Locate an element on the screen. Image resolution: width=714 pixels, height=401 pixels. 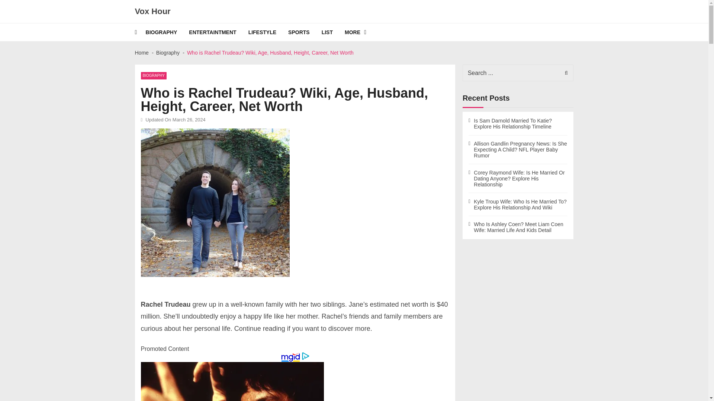
ENTERTAINTMENT is located at coordinates (218, 32).